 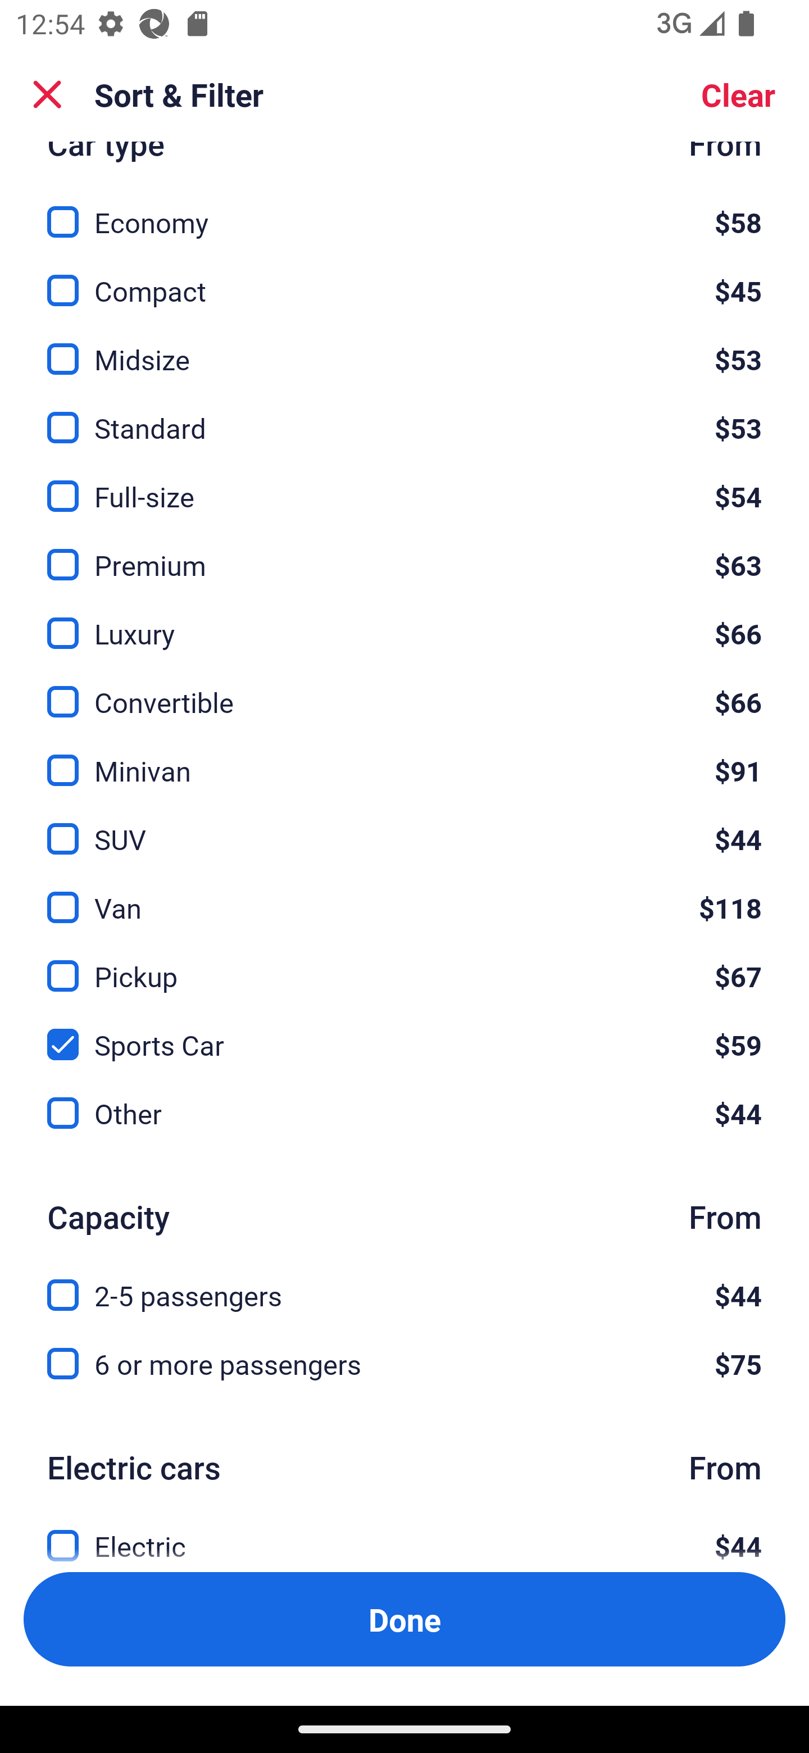 What do you see at coordinates (404, 1619) in the screenshot?
I see `Apply and close Sort and Filter Done` at bounding box center [404, 1619].